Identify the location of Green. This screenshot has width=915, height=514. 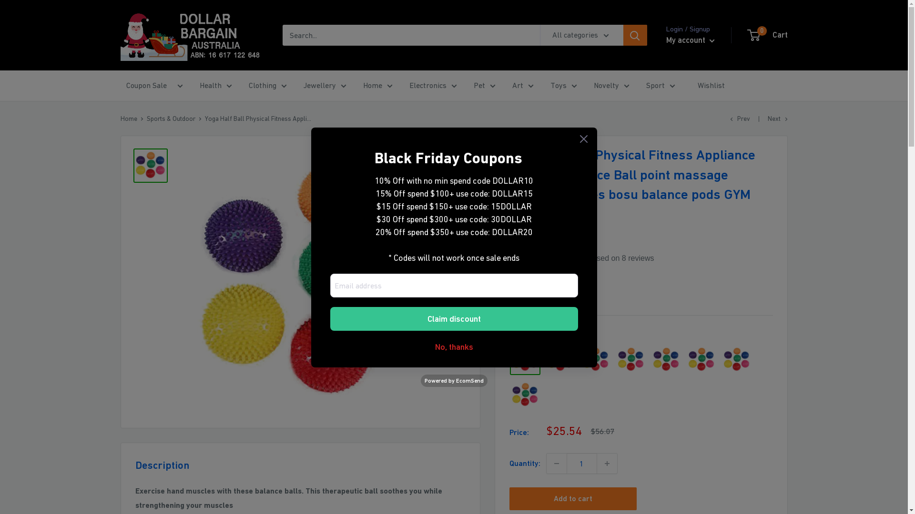
(596, 360).